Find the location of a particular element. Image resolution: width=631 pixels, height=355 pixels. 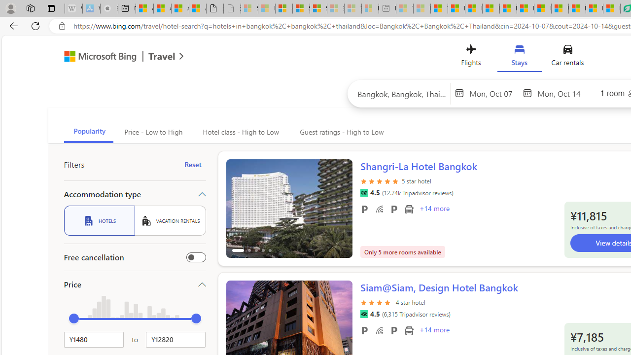

Microsoft Bing Travel is located at coordinates (113, 57).